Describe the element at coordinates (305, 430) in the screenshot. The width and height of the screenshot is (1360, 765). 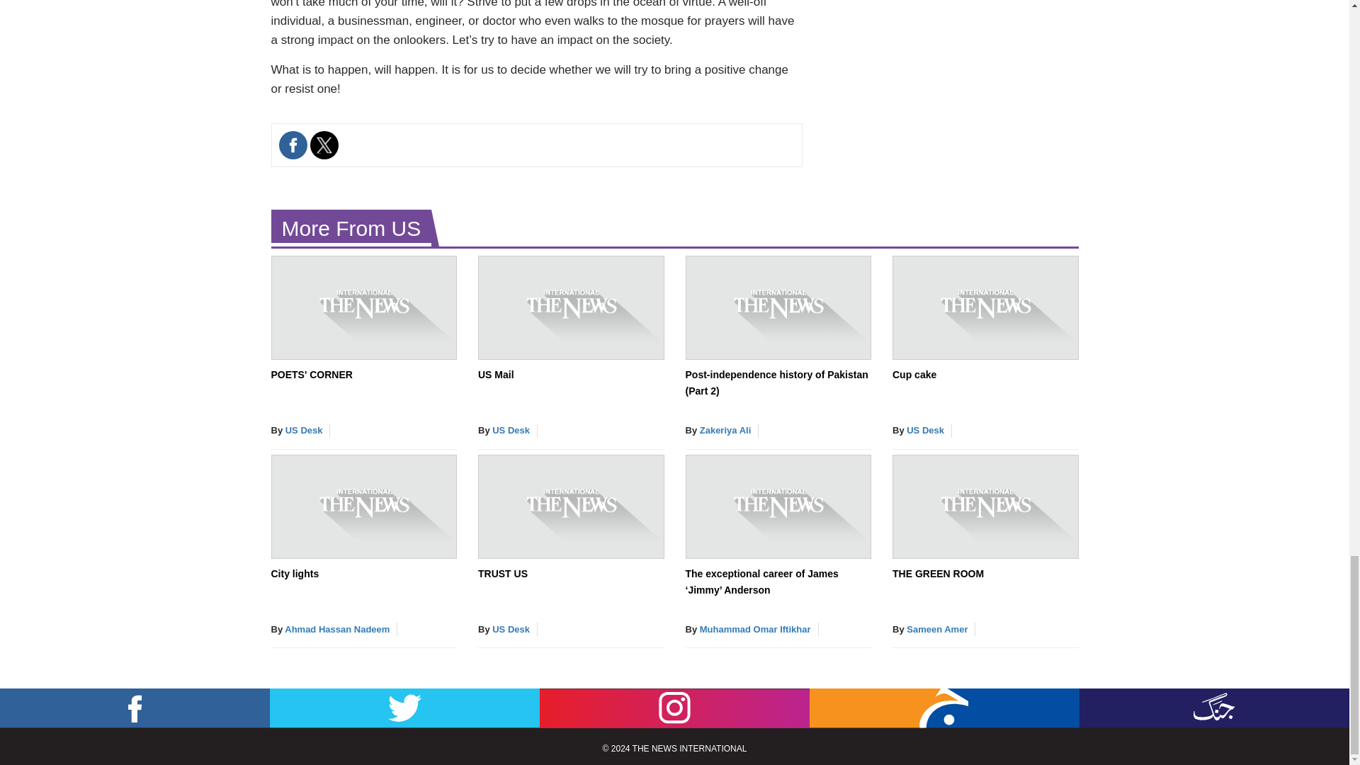
I see `US Desk` at that location.